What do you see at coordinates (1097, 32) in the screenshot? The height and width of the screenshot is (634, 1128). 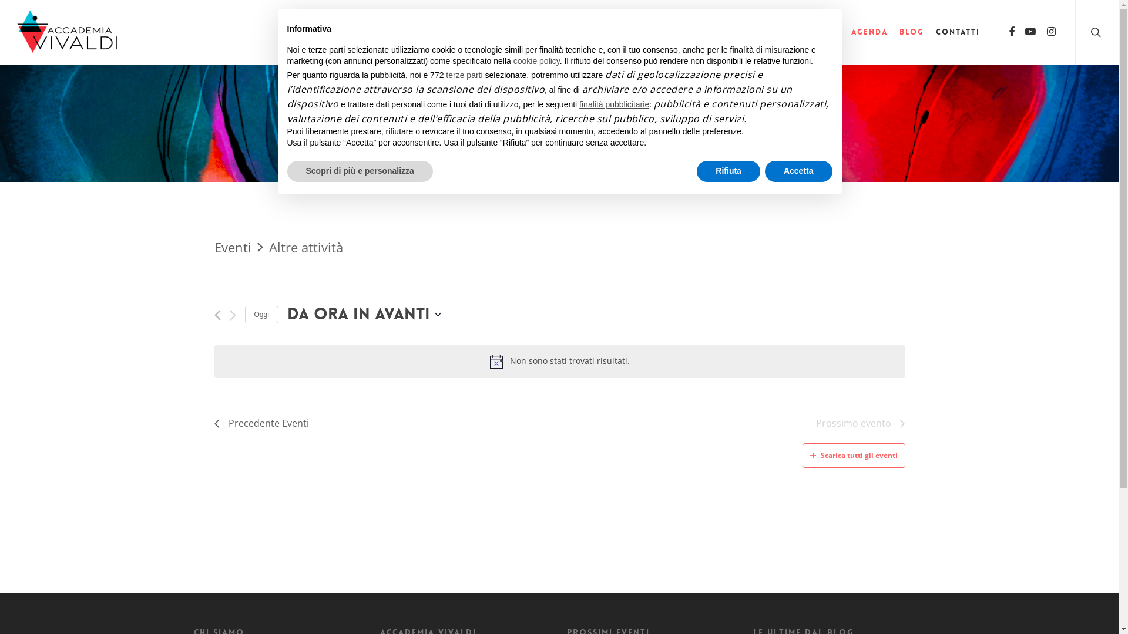 I see `search` at bounding box center [1097, 32].